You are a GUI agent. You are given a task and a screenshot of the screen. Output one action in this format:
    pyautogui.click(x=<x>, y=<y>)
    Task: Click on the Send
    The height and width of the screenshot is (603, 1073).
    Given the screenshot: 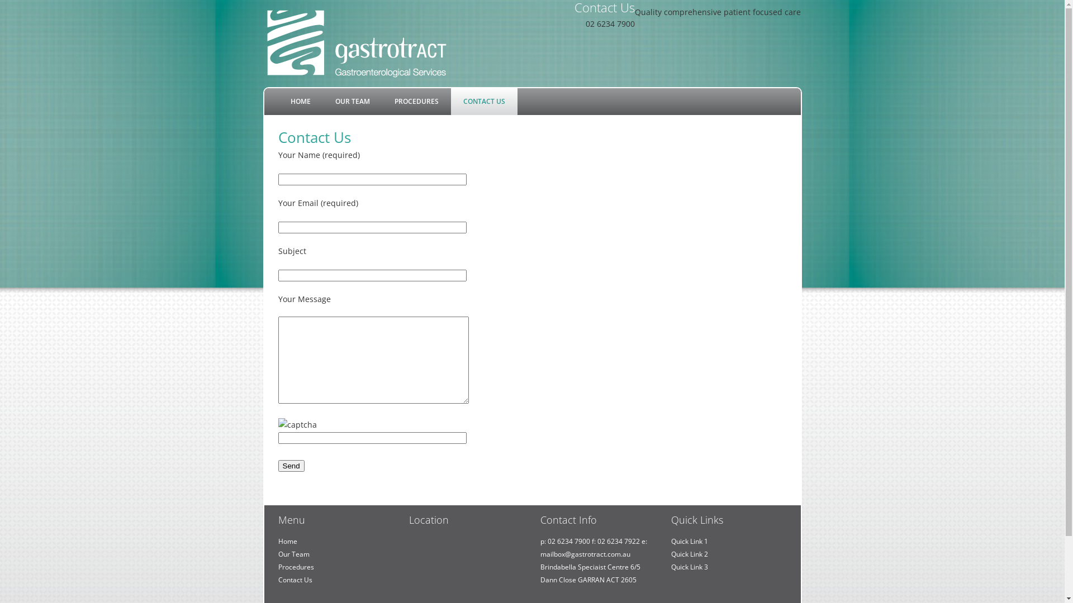 What is the action you would take?
    pyautogui.click(x=292, y=466)
    